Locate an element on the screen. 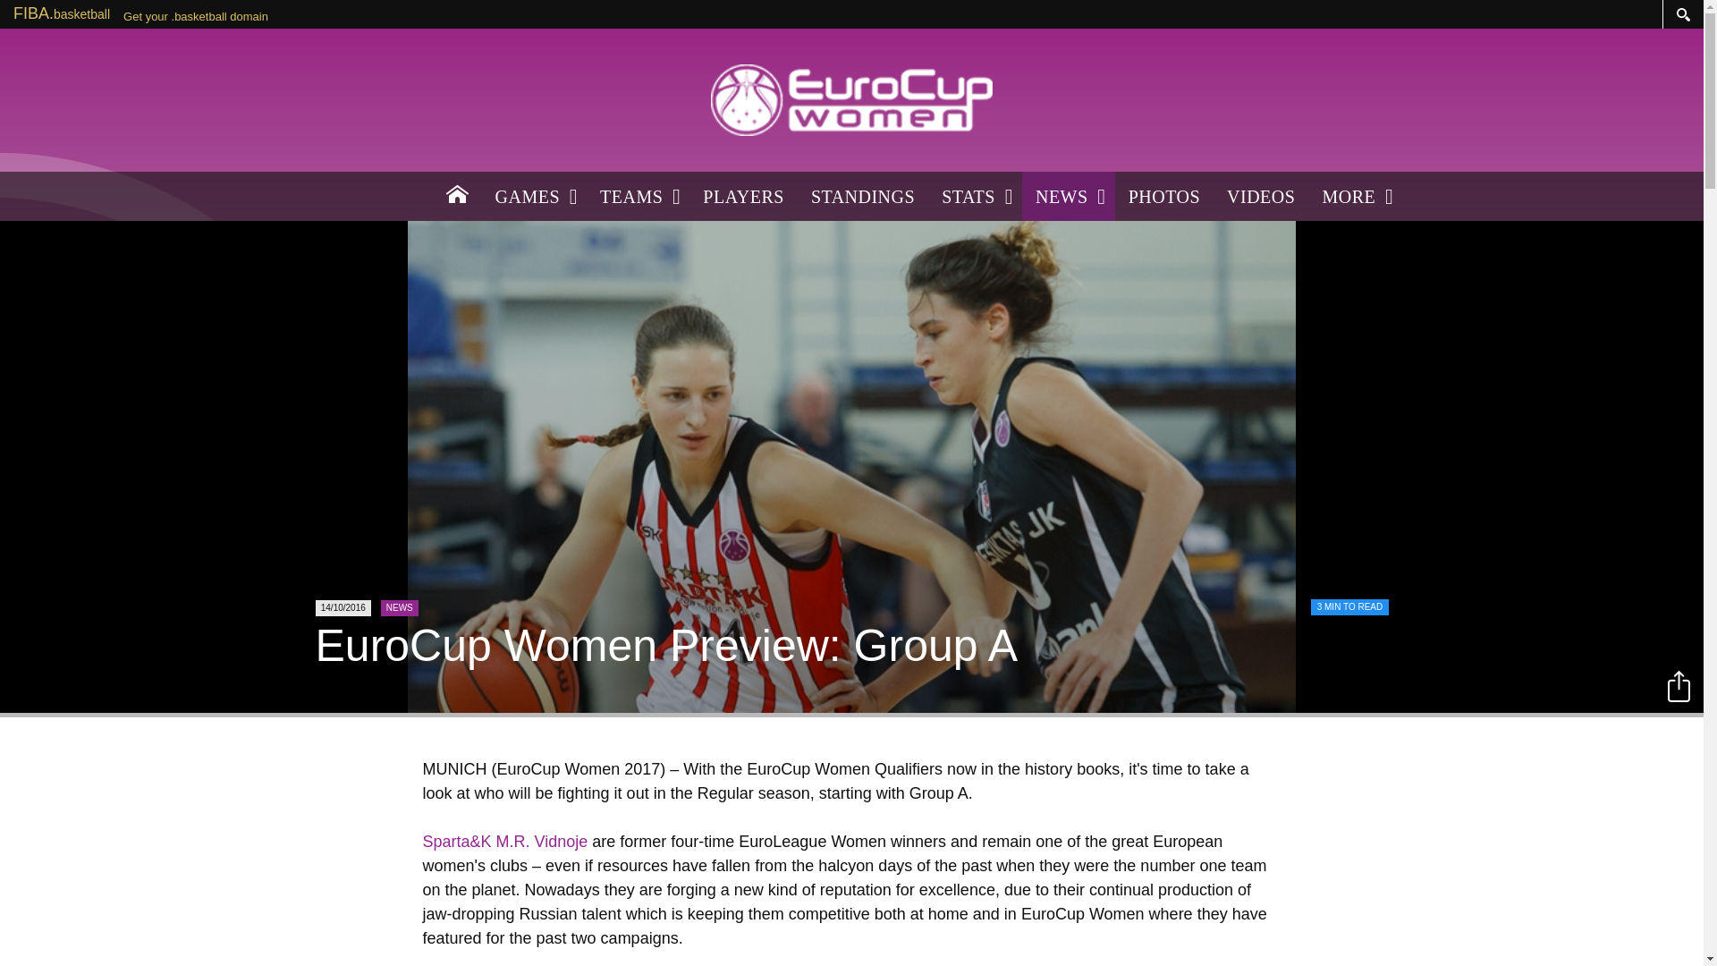 The width and height of the screenshot is (1717, 966). Get your .basketball domain is located at coordinates (195, 16).